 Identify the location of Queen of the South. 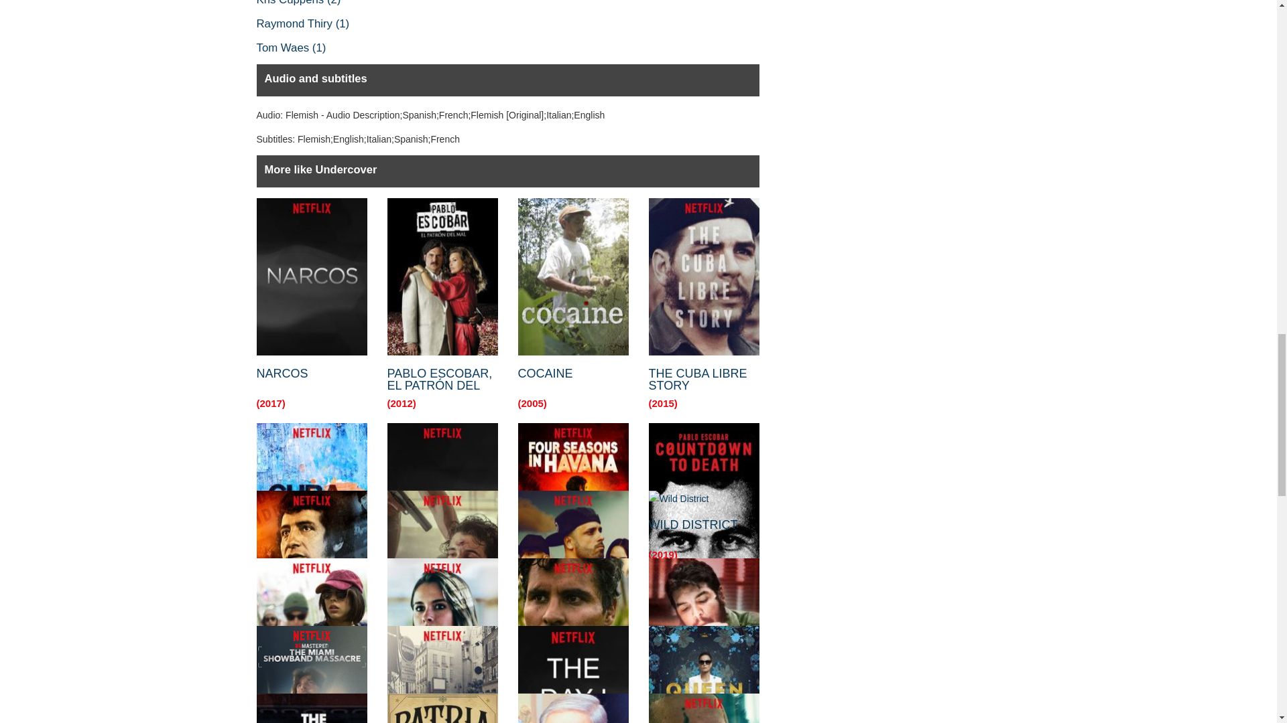
(704, 675).